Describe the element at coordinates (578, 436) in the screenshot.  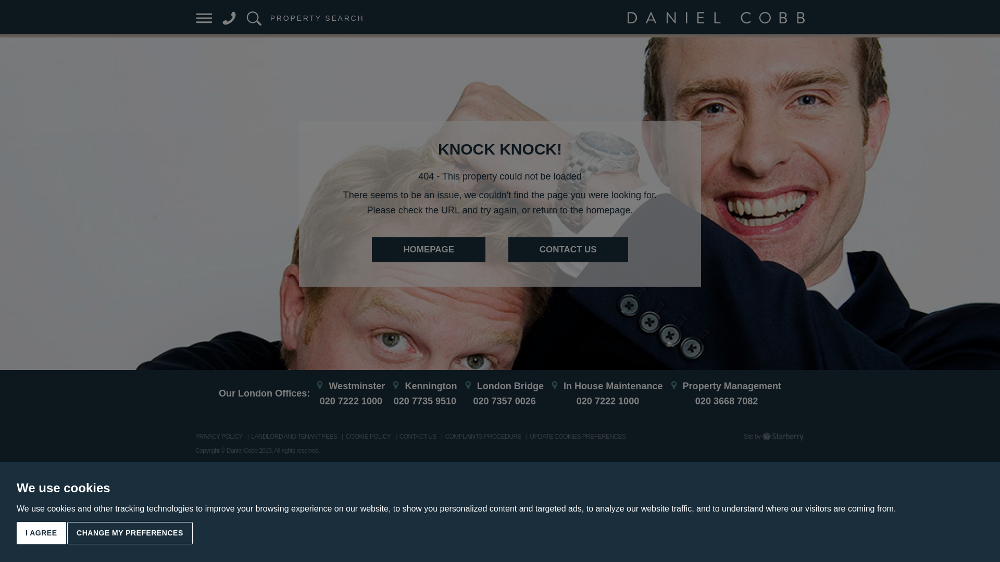
I see `UPDATE COOKIES PREFERENCES` at that location.